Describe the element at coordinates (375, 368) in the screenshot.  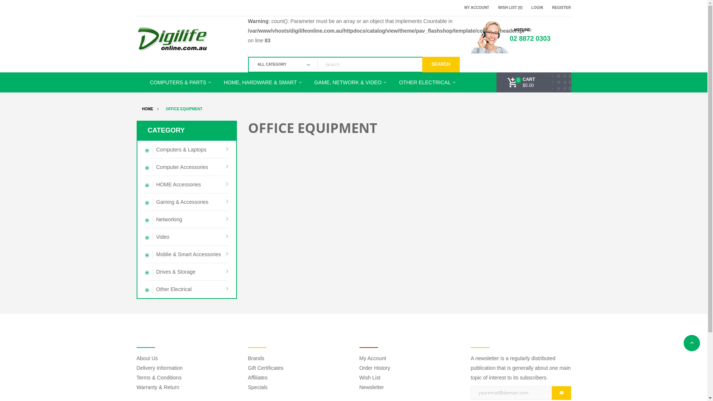
I see `Order History` at that location.